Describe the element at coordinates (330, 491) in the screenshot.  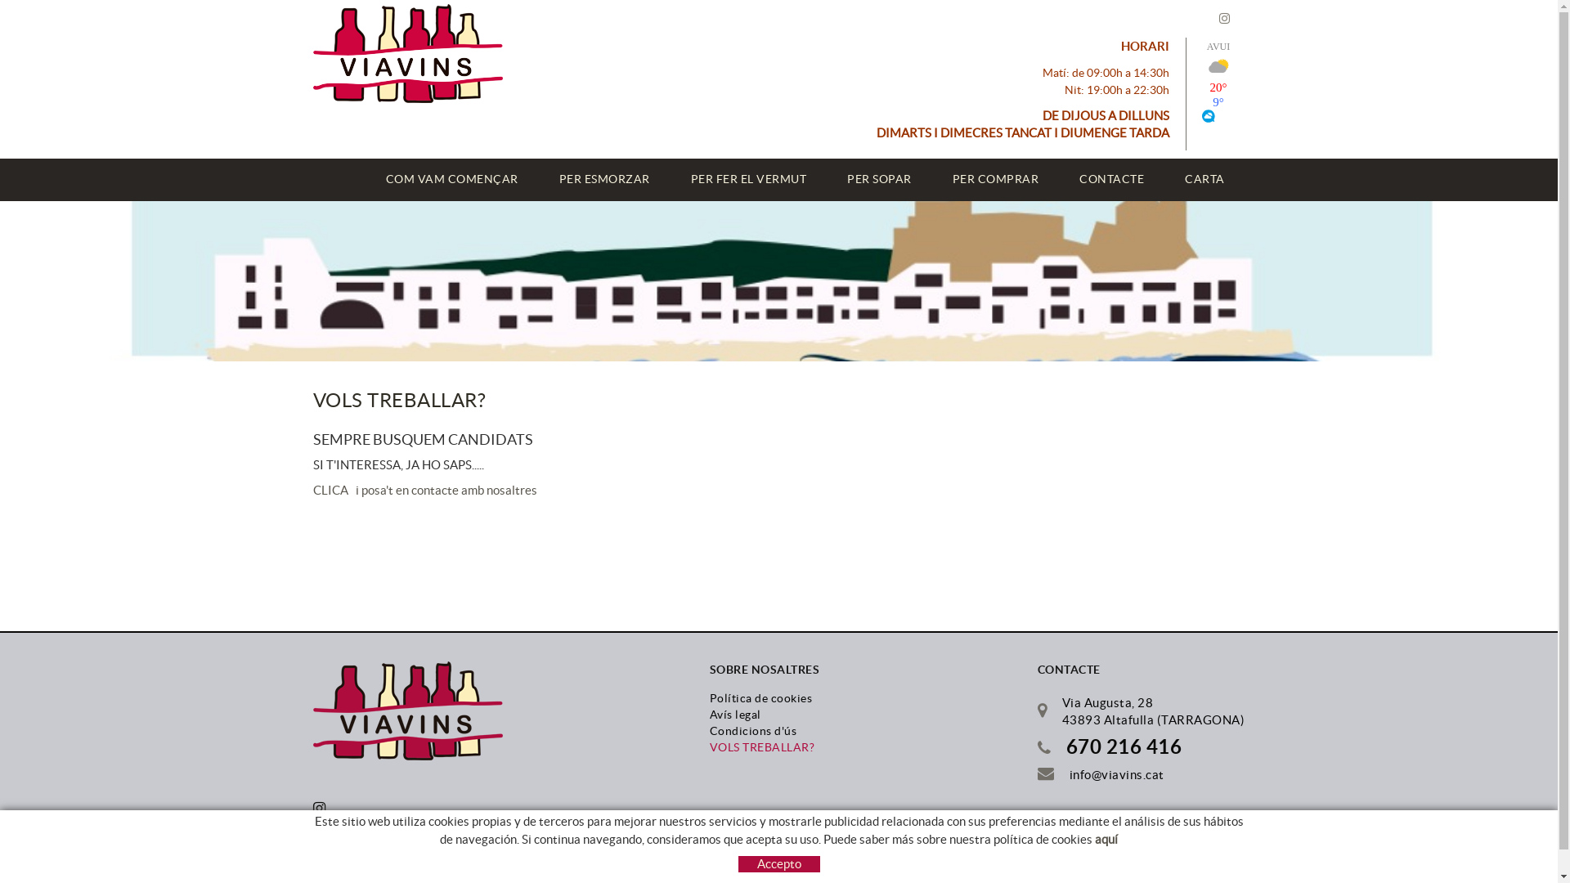
I see `CLICA` at that location.